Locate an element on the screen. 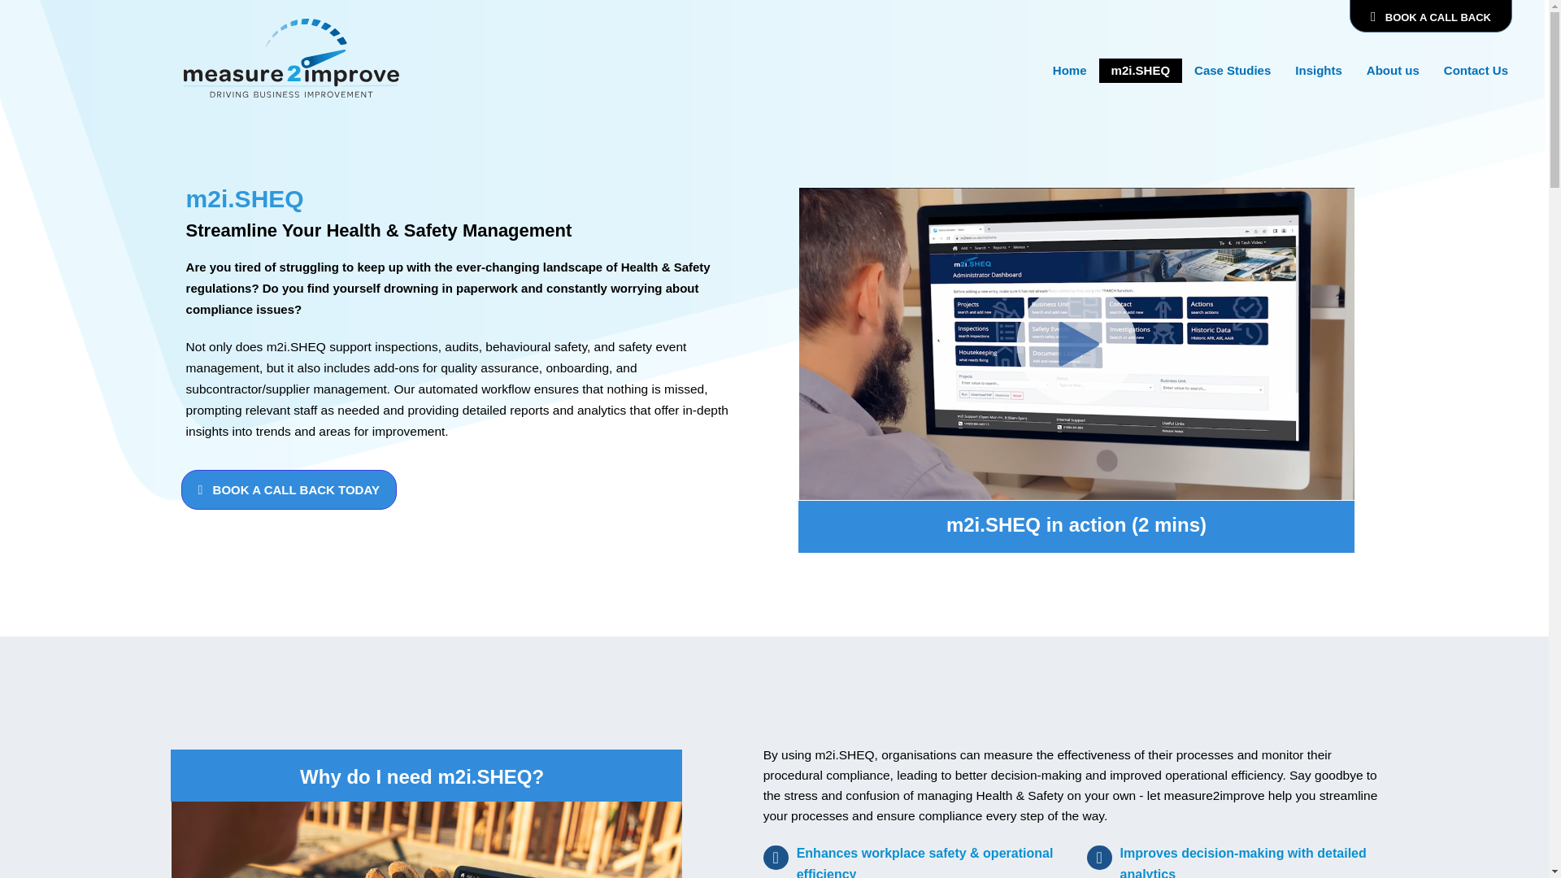 This screenshot has width=1561, height=878. Insights is located at coordinates (1319, 70).